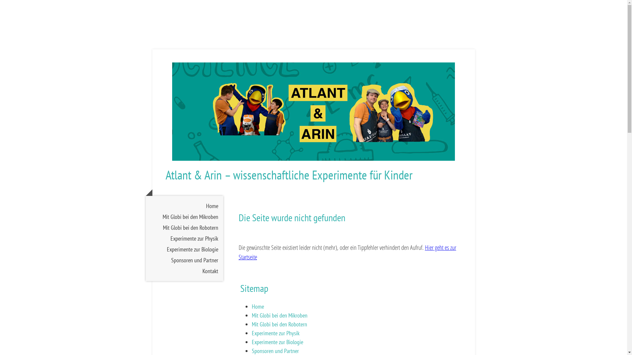 The image size is (632, 355). What do you see at coordinates (184, 260) in the screenshot?
I see `Sponsoren und Partner` at bounding box center [184, 260].